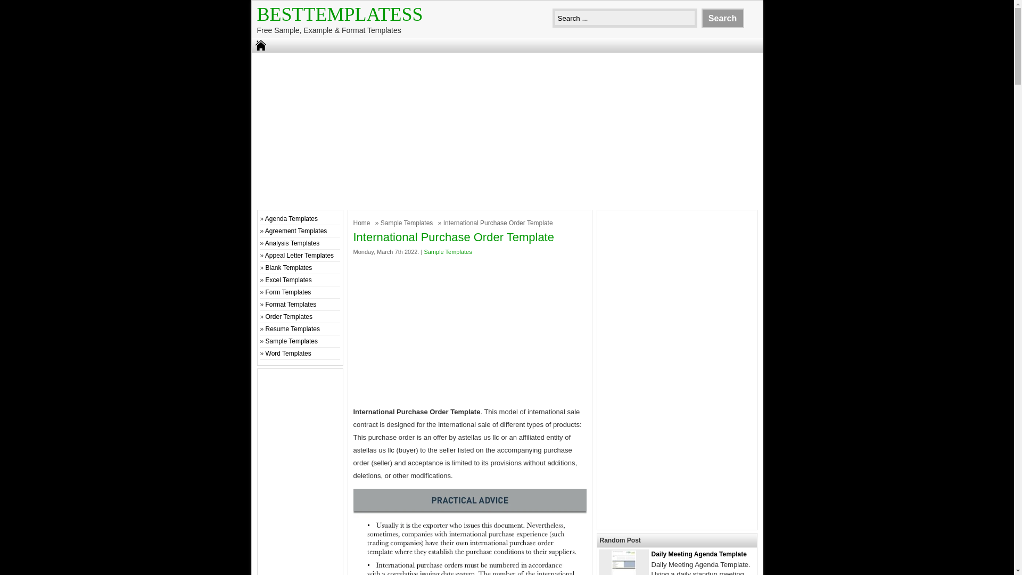 This screenshot has width=1022, height=575. Describe the element at coordinates (289, 316) in the screenshot. I see `Order Templates` at that location.